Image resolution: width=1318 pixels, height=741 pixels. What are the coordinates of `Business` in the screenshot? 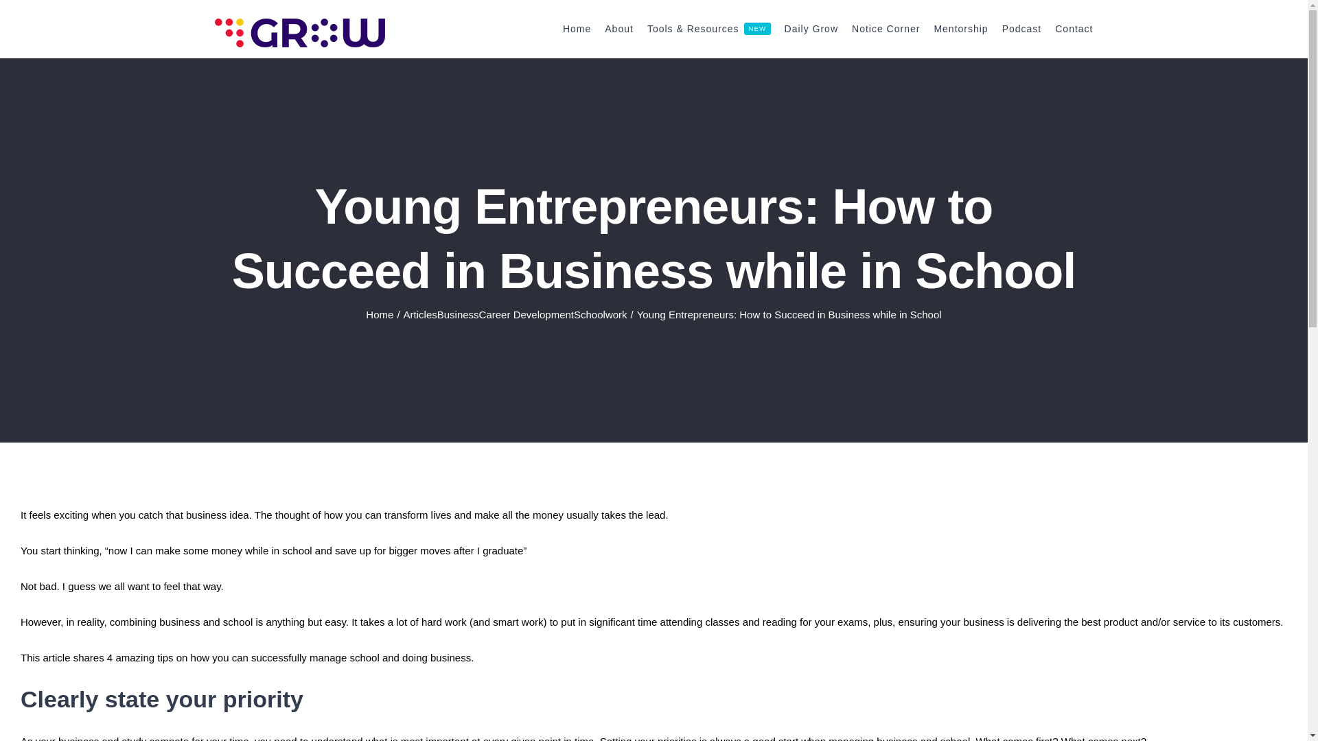 It's located at (459, 314).